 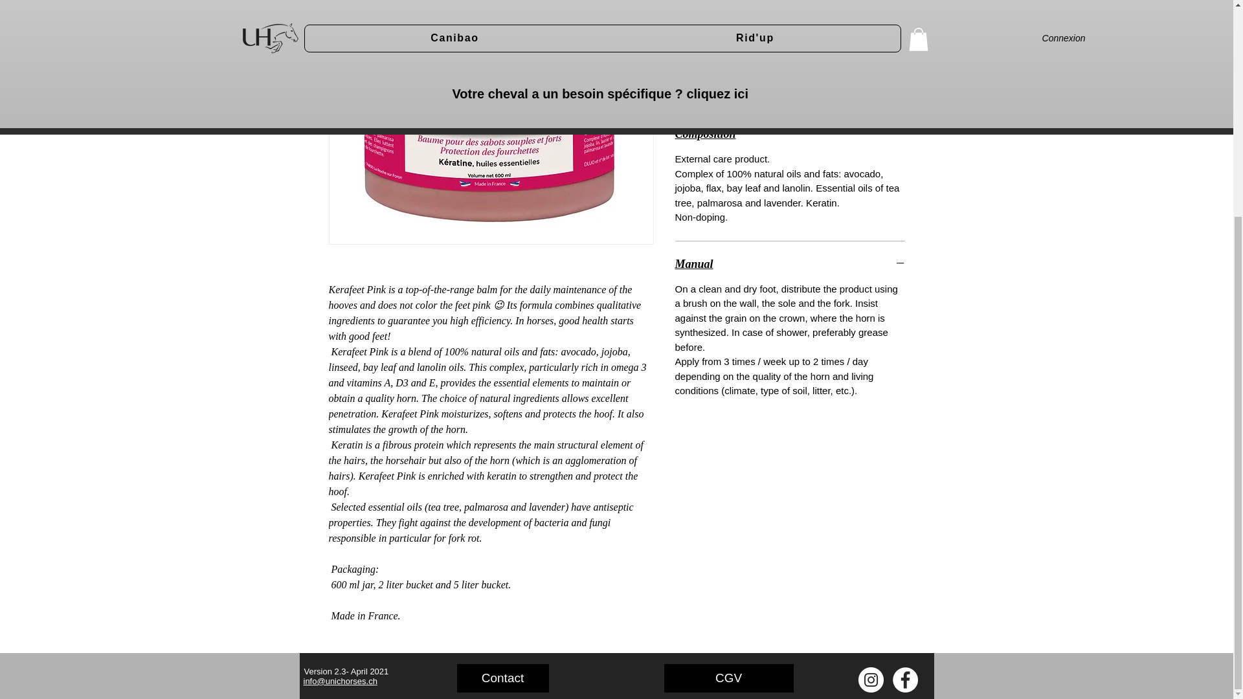 What do you see at coordinates (790, 83) in the screenshot?
I see `Buy Now` at bounding box center [790, 83].